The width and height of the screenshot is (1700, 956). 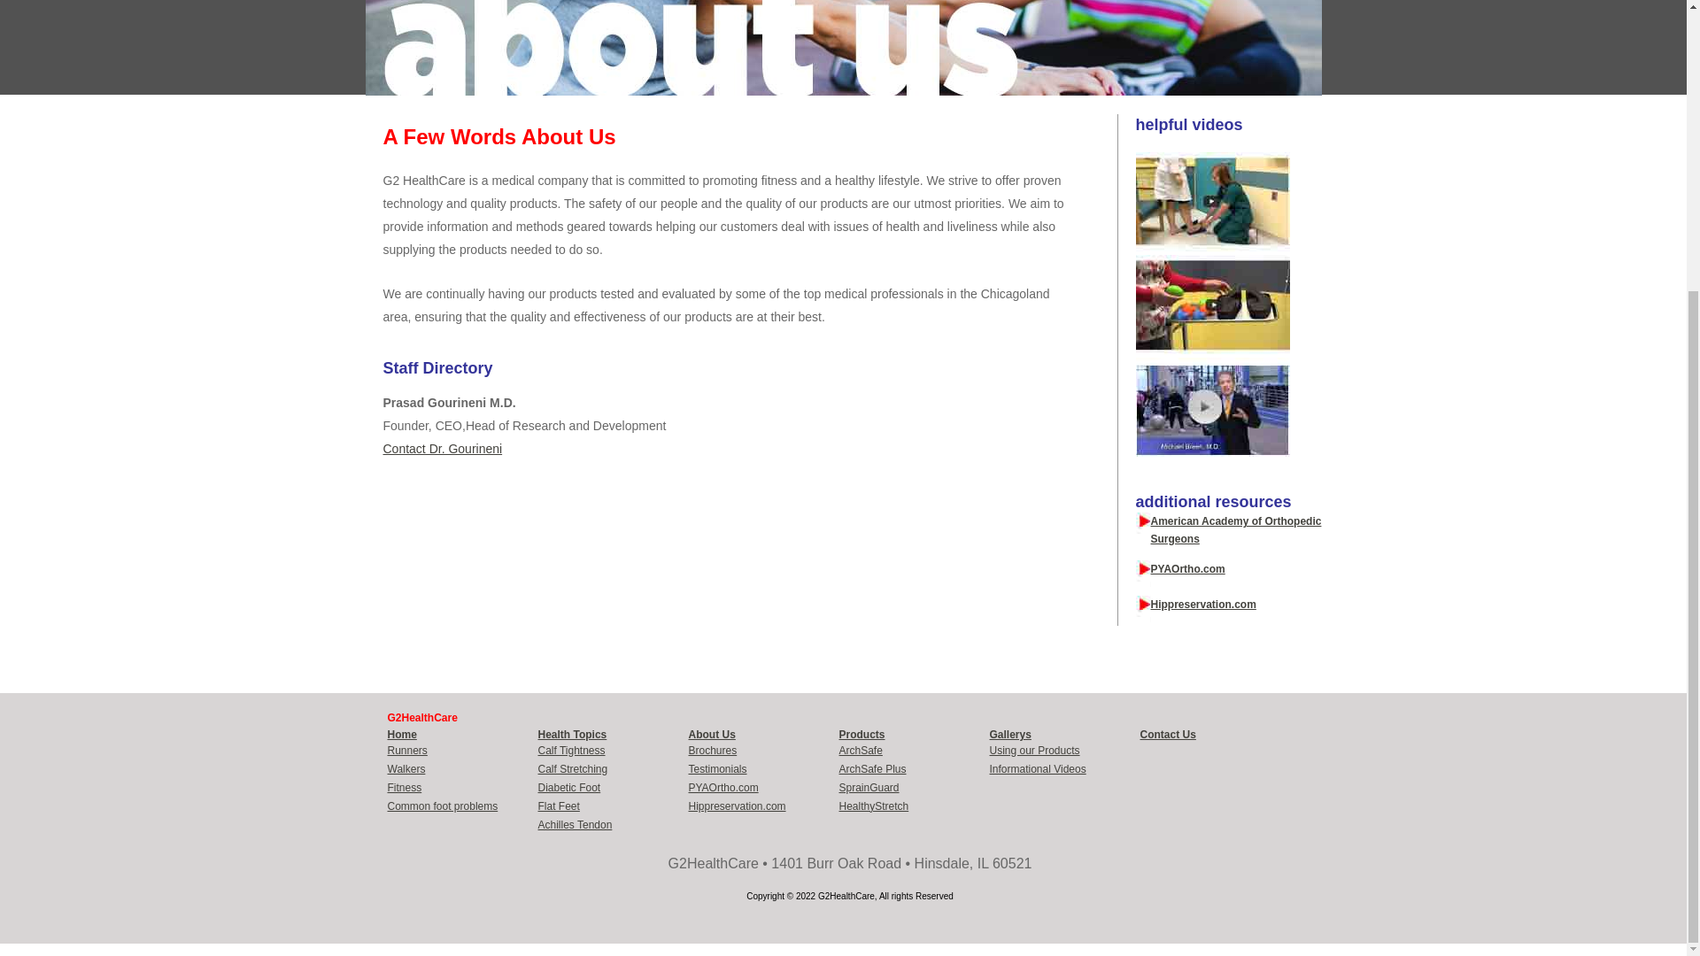 What do you see at coordinates (572, 735) in the screenshot?
I see `Health Topics` at bounding box center [572, 735].